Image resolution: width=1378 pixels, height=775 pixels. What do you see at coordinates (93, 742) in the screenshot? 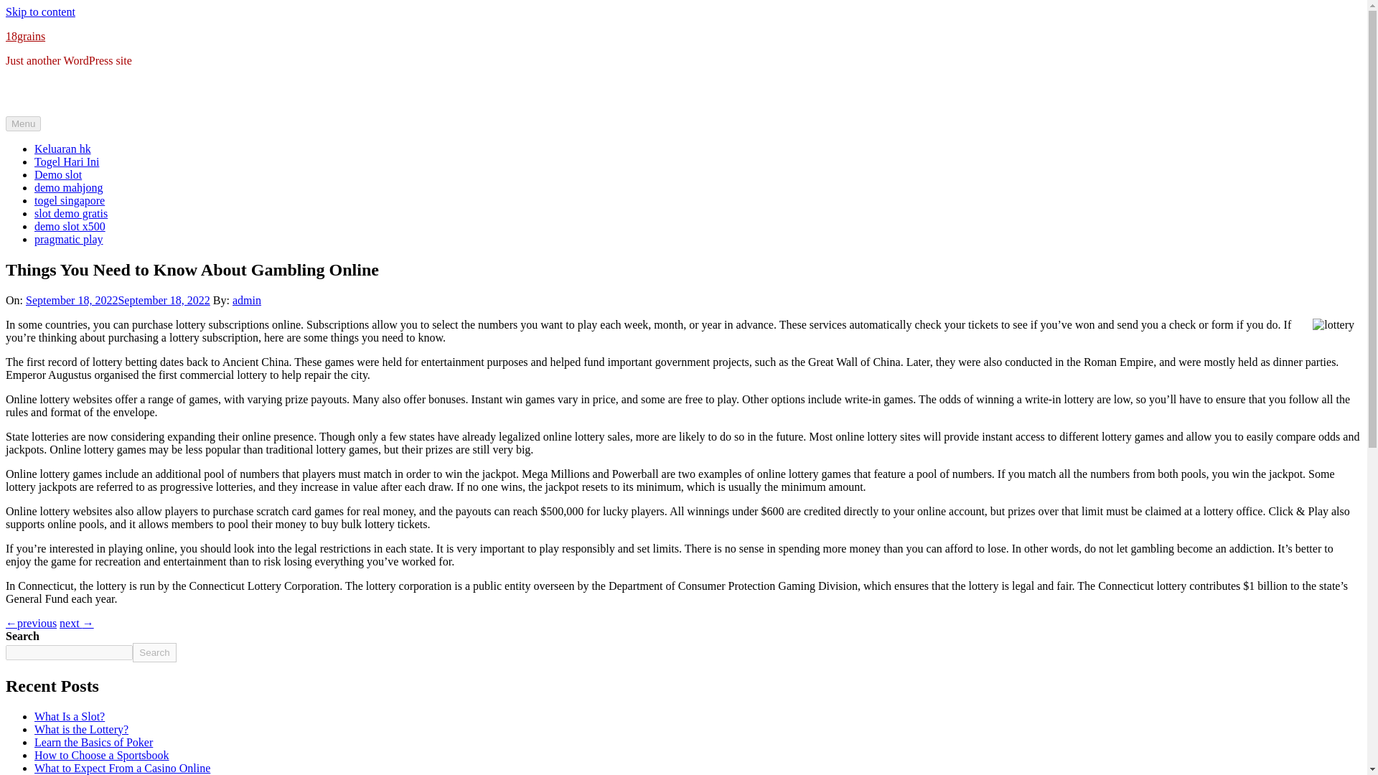
I see `Learn the Basics of Poker` at bounding box center [93, 742].